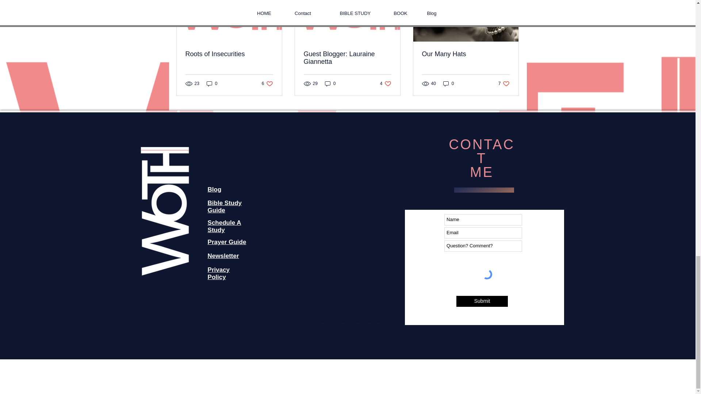  Describe the element at coordinates (229, 54) in the screenshot. I see `0` at that location.